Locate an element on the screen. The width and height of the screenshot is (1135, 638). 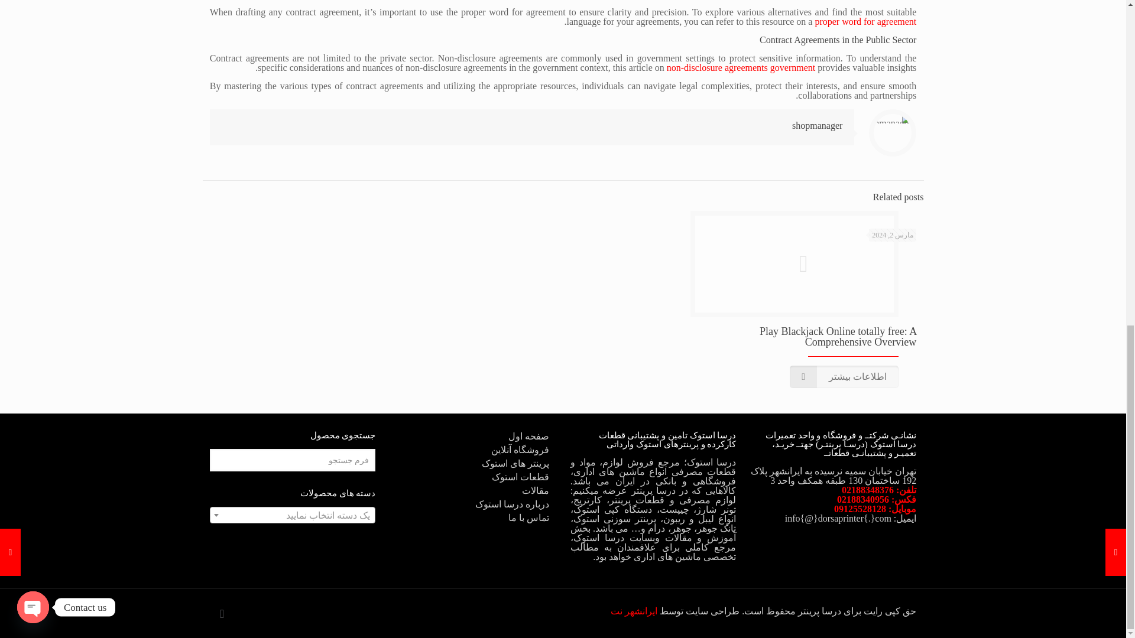
proper word for agreement is located at coordinates (865, 21).